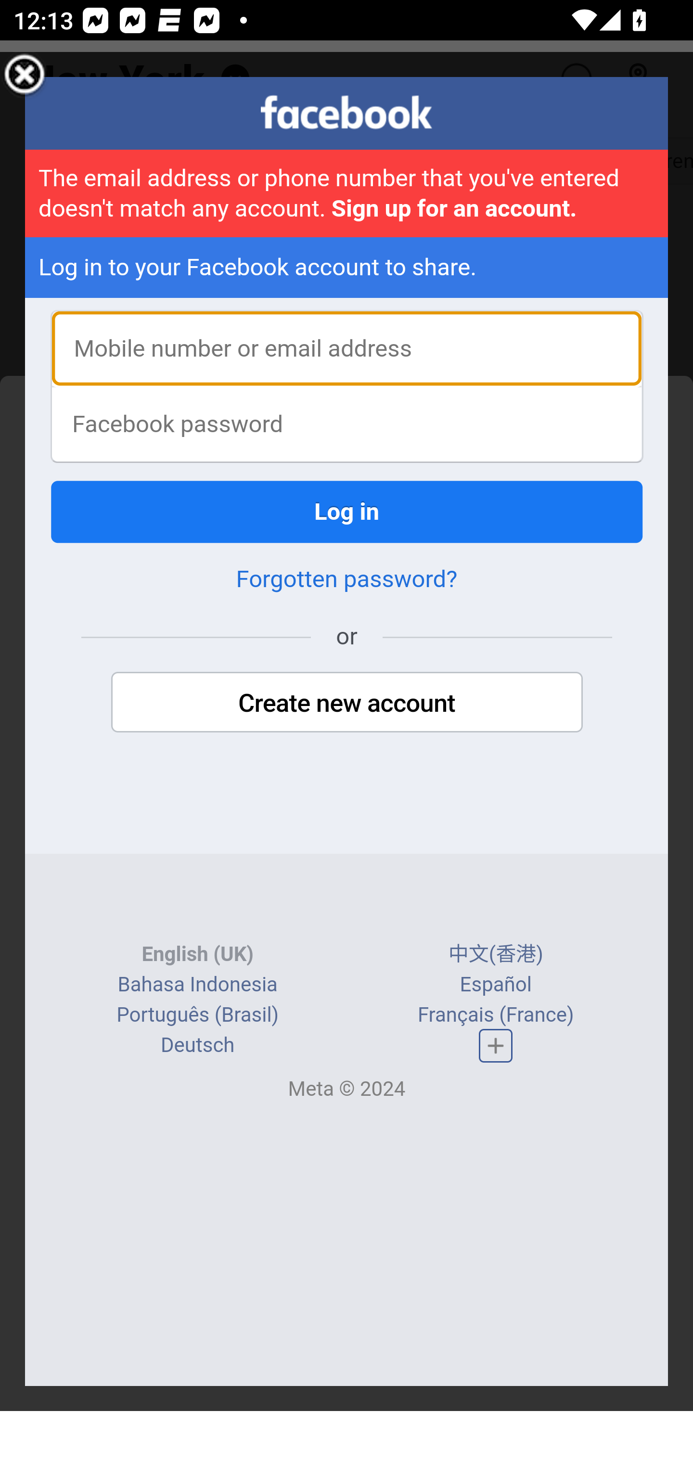 Image resolution: width=693 pixels, height=1463 pixels. What do you see at coordinates (347, 113) in the screenshot?
I see `facebook` at bounding box center [347, 113].